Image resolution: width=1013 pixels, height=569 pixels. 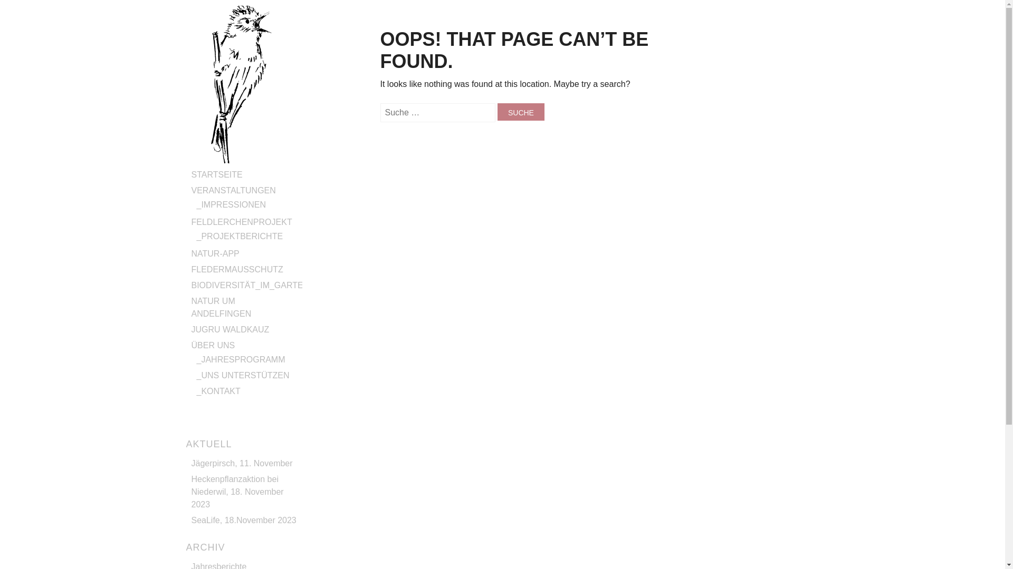 I want to click on JUGRU WALDKAUZ, so click(x=230, y=330).